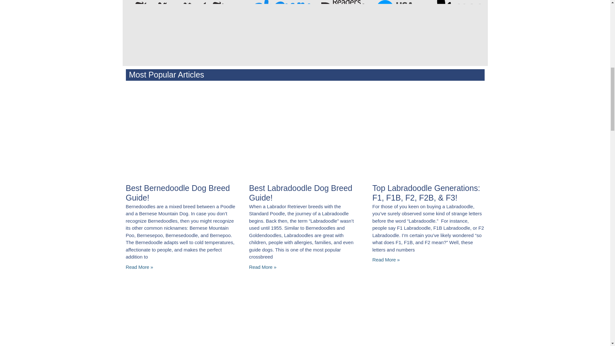 Image resolution: width=615 pixels, height=346 pixels. Describe the element at coordinates (177, 192) in the screenshot. I see `Best Bernedoodle Dog Breed Guide!` at that location.